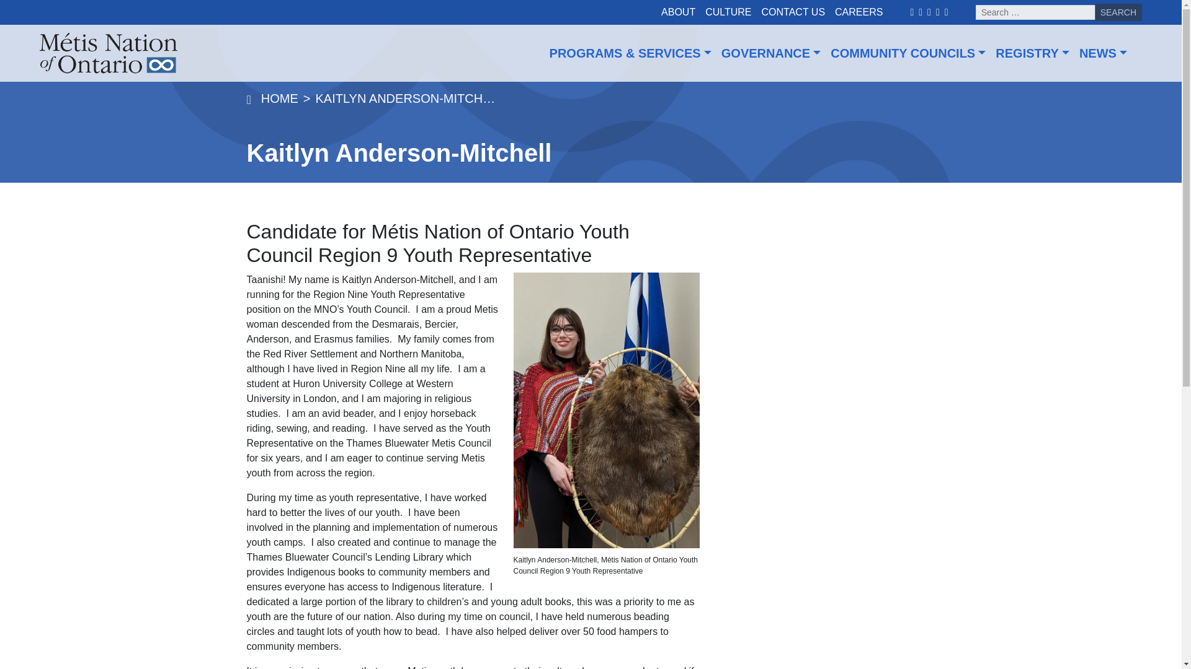 This screenshot has width=1191, height=669. I want to click on Careers, so click(859, 12).